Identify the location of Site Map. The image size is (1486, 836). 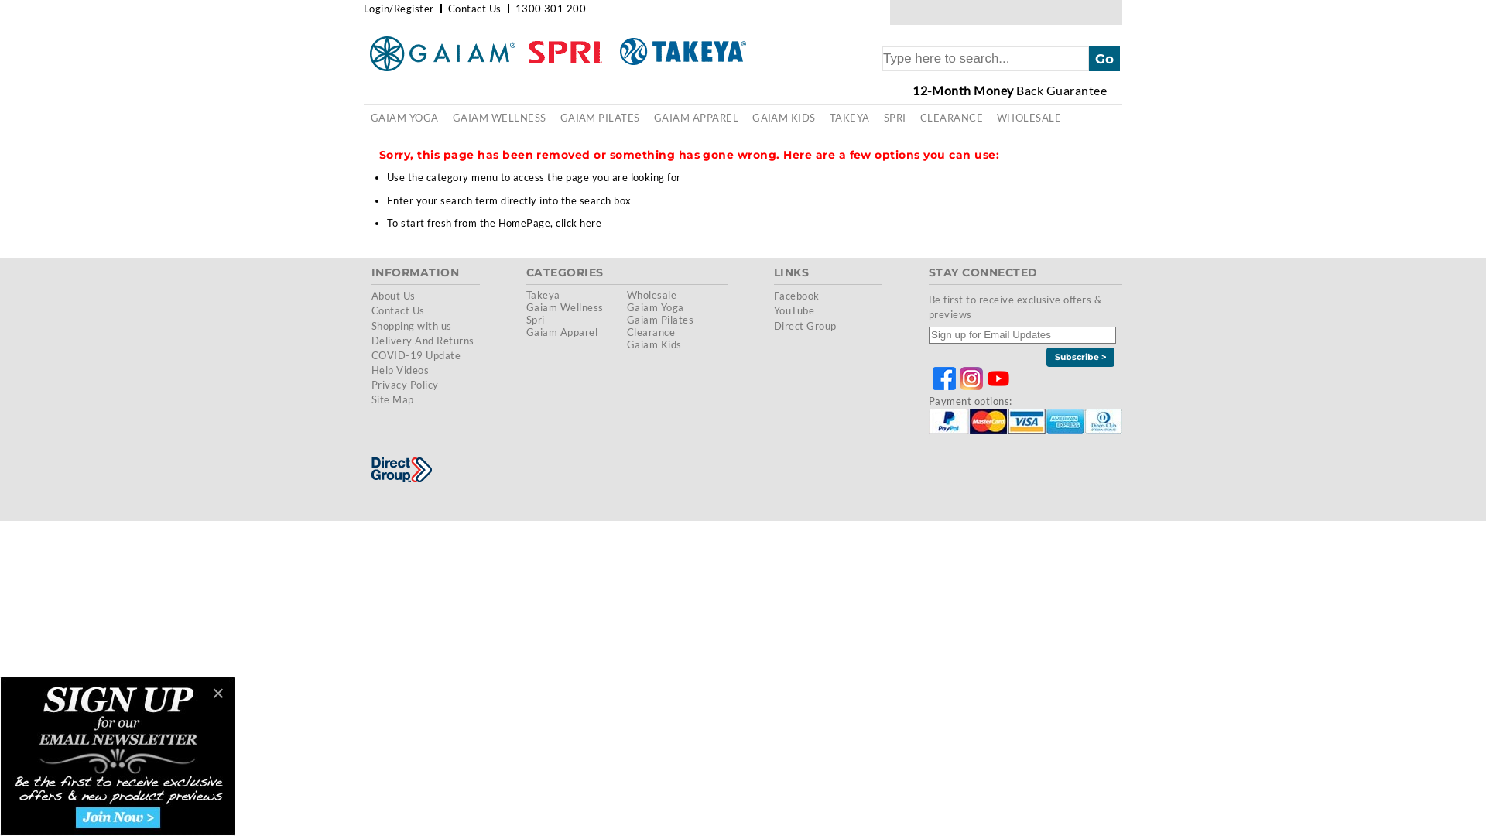
(393, 399).